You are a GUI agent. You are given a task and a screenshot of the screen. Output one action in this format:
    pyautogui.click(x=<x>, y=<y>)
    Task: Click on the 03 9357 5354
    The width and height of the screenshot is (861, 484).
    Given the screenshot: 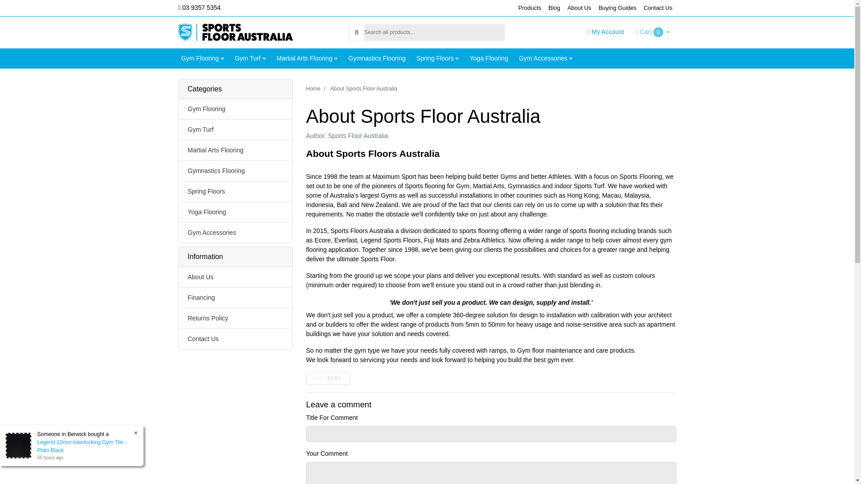 What is the action you would take?
    pyautogui.click(x=210, y=8)
    